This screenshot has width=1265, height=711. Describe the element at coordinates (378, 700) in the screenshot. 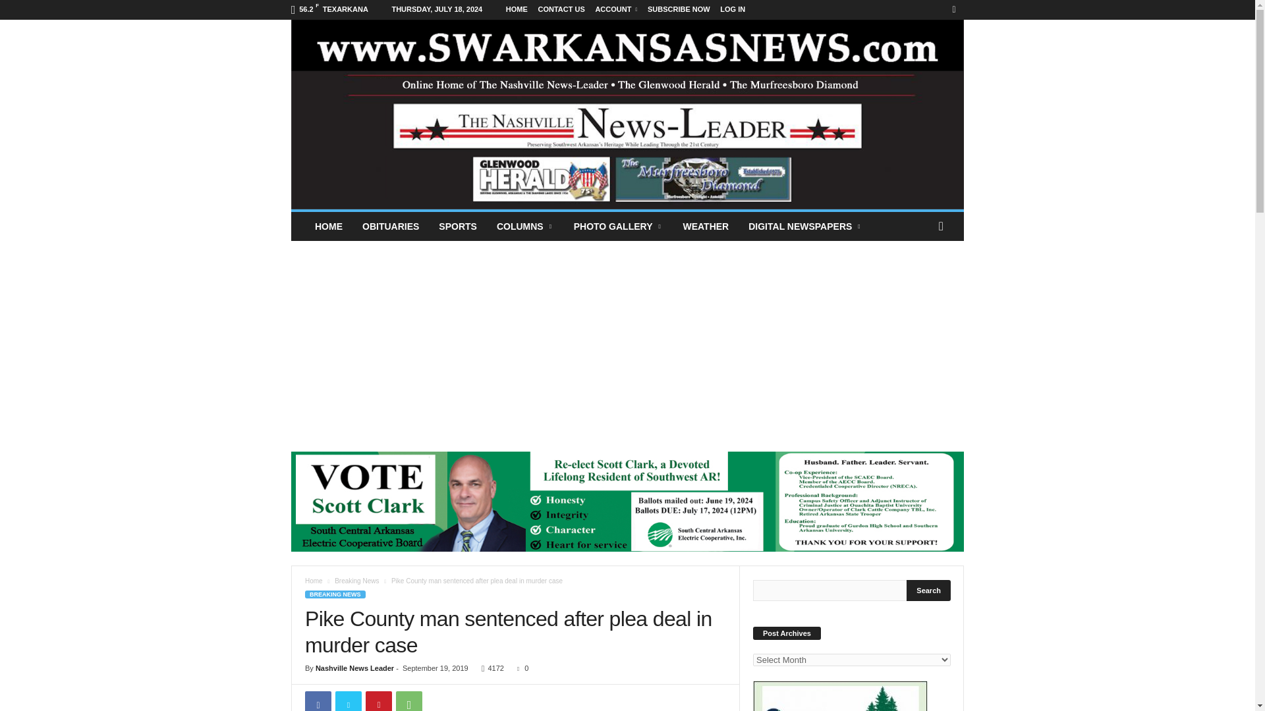

I see `Pinterest` at that location.